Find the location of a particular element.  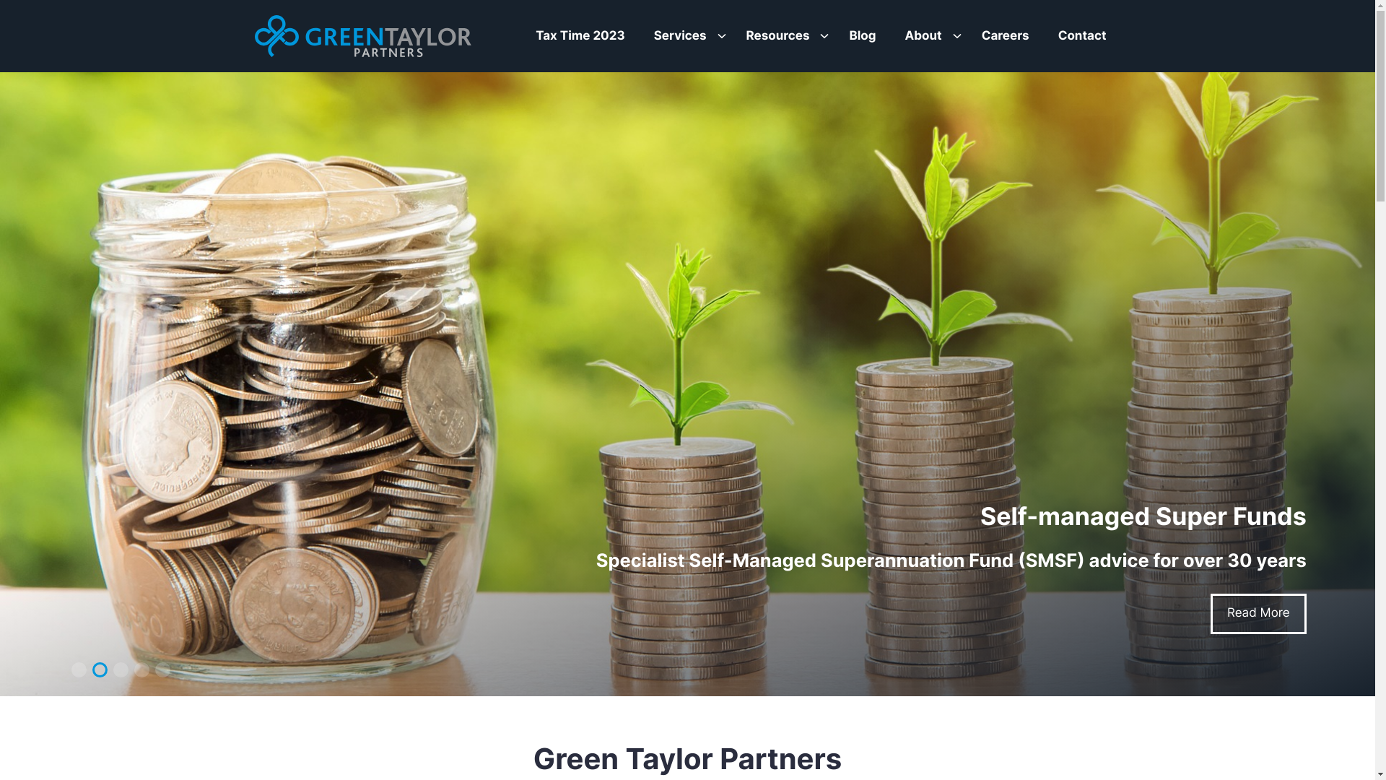

Skip to content is located at coordinates (4, 4).